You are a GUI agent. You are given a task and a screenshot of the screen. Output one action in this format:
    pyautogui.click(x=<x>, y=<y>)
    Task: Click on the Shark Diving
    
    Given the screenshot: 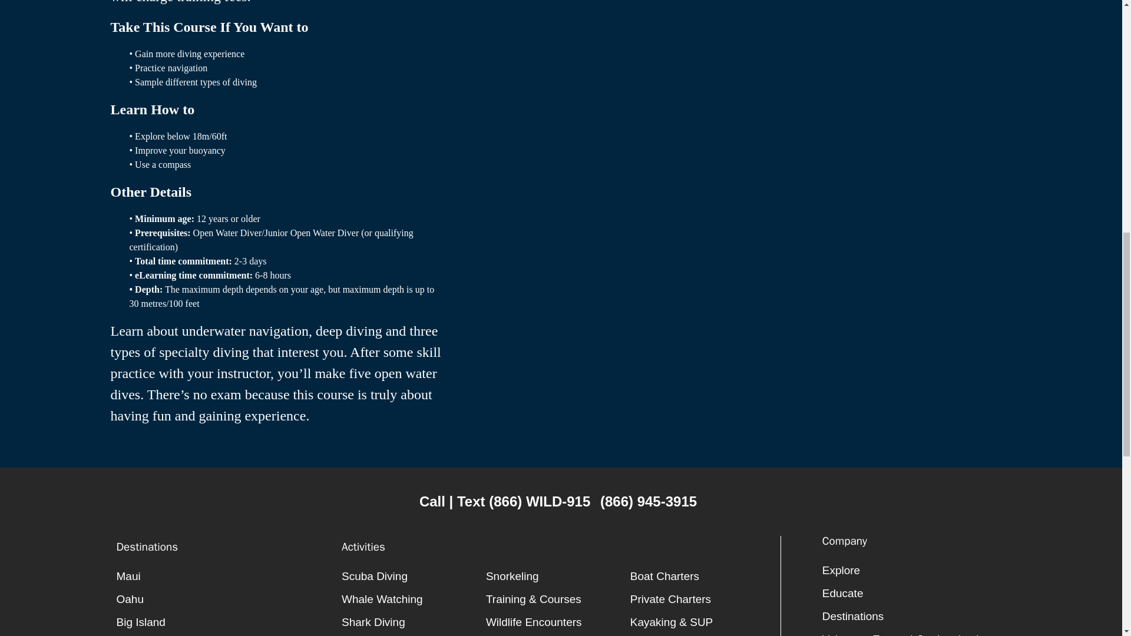 What is the action you would take?
    pyautogui.click(x=414, y=622)
    